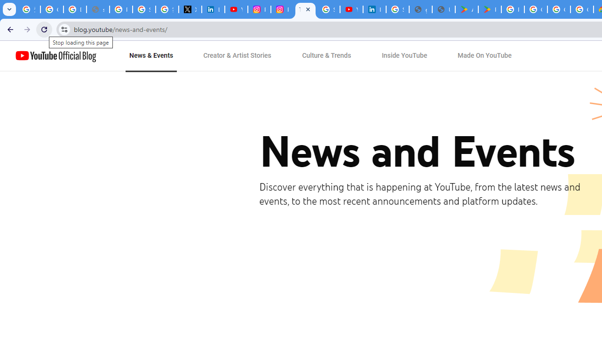 This screenshot has width=602, height=338. Describe the element at coordinates (467, 9) in the screenshot. I see `Android Apps on Google Play` at that location.